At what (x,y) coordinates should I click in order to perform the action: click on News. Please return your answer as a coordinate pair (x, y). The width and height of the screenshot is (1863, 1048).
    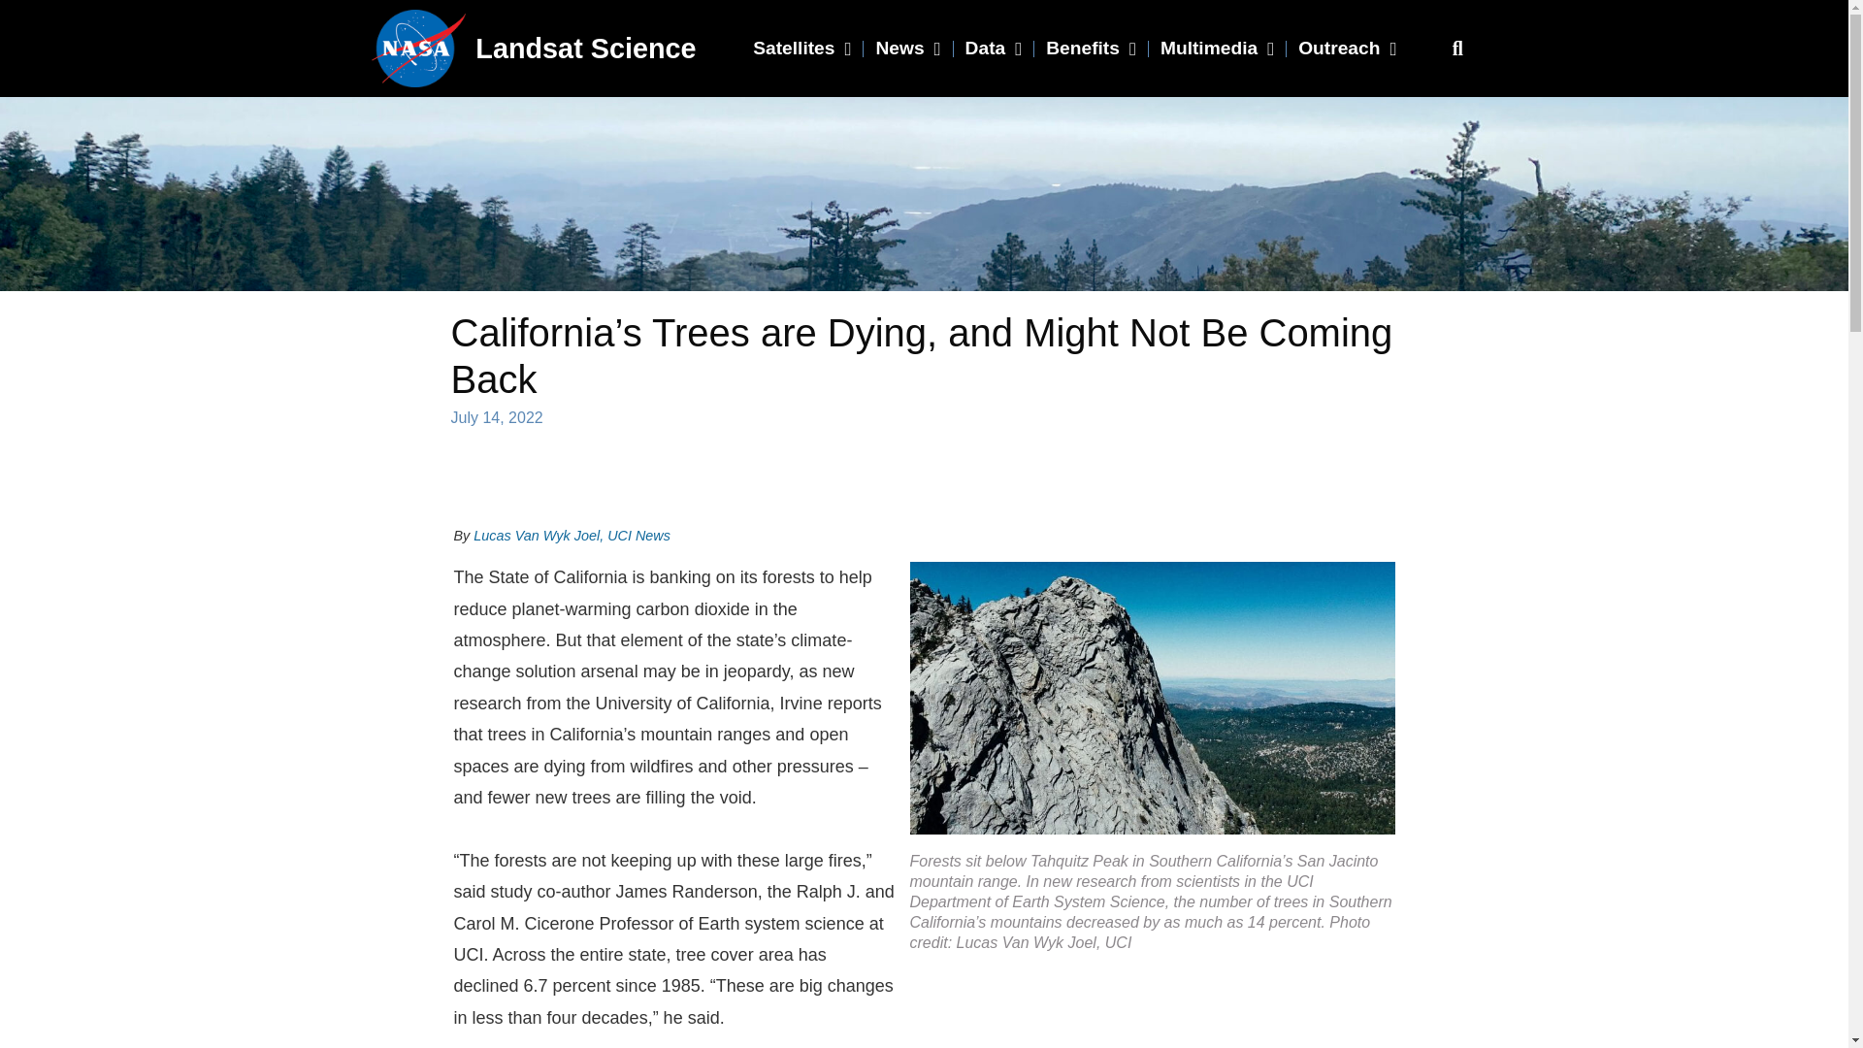
    Looking at the image, I should click on (908, 49).